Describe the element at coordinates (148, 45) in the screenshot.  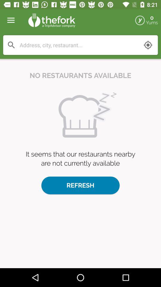
I see `search nearby` at that location.